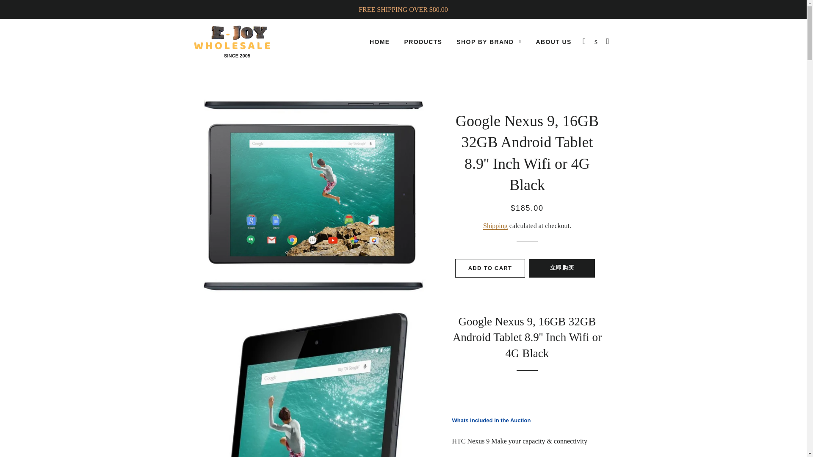 Image resolution: width=813 pixels, height=457 pixels. I want to click on HOME, so click(380, 42).